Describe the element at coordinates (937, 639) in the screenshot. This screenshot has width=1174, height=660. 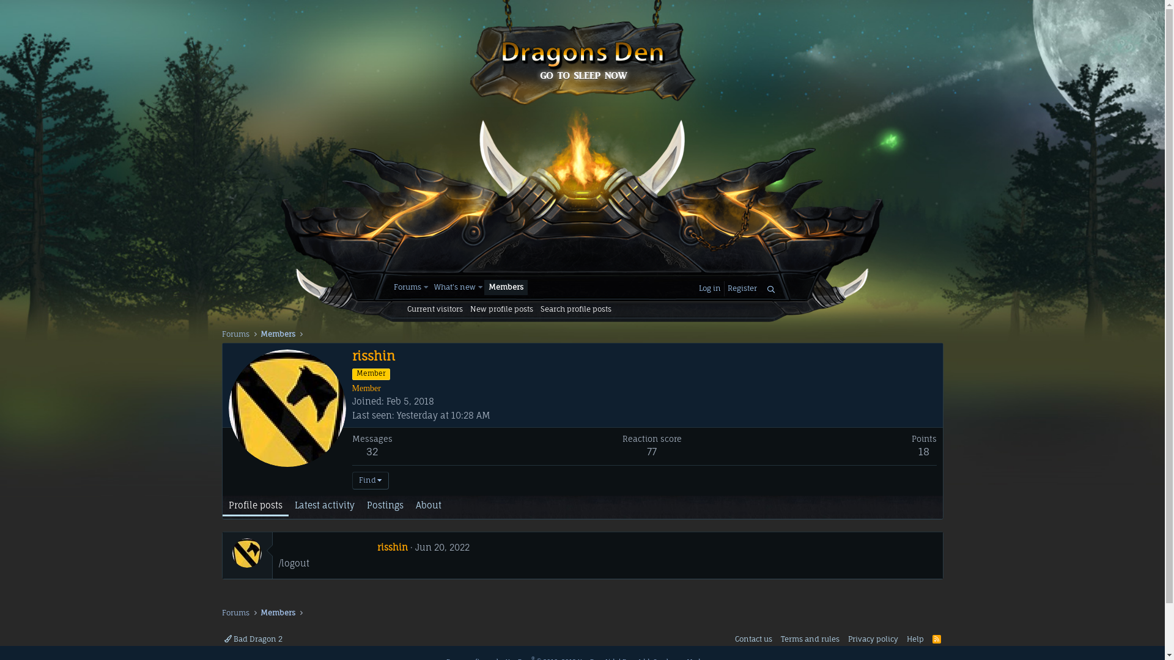
I see `RSS` at that location.